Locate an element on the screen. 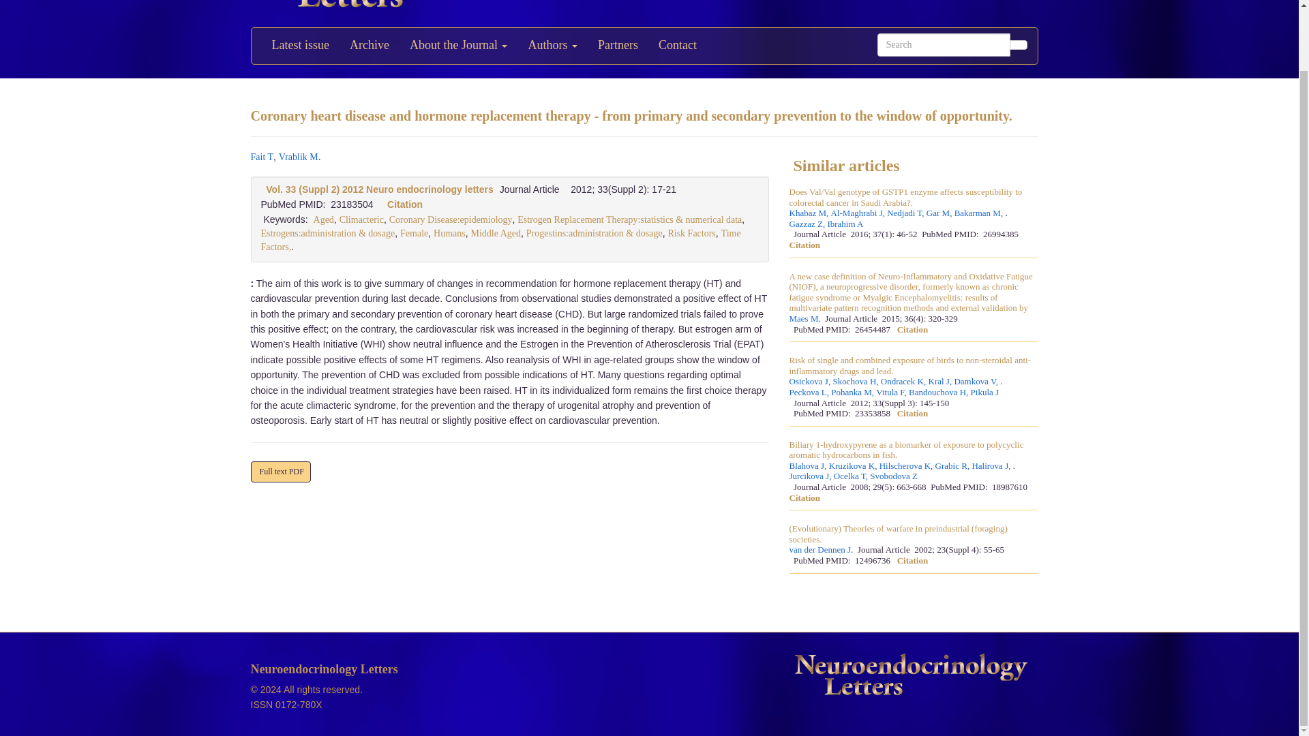 Image resolution: width=1309 pixels, height=736 pixels. Gar M,  is located at coordinates (940, 213).